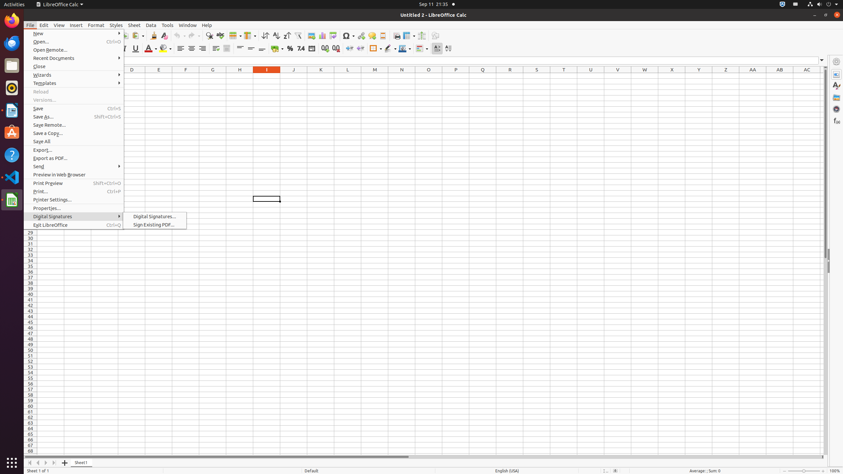 The width and height of the screenshot is (843, 474). I want to click on Spelling, so click(220, 36).